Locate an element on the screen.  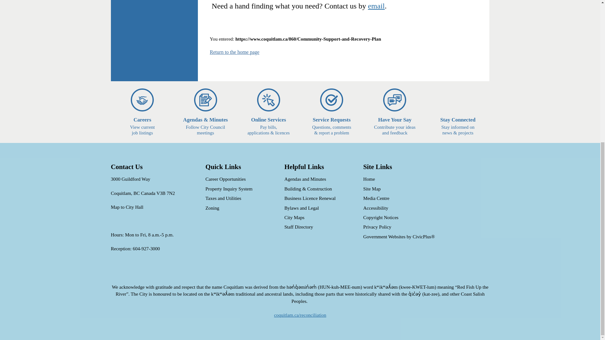
Map to City Hall is located at coordinates (181, 272).